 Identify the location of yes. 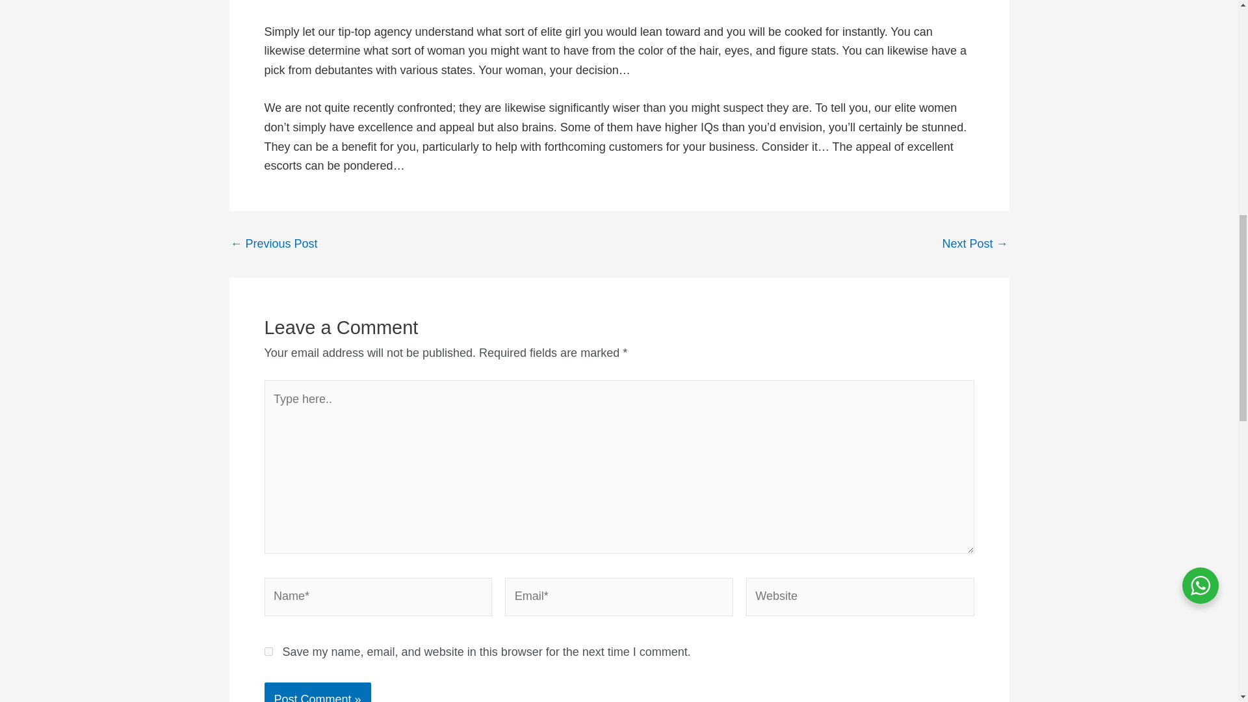
(268, 651).